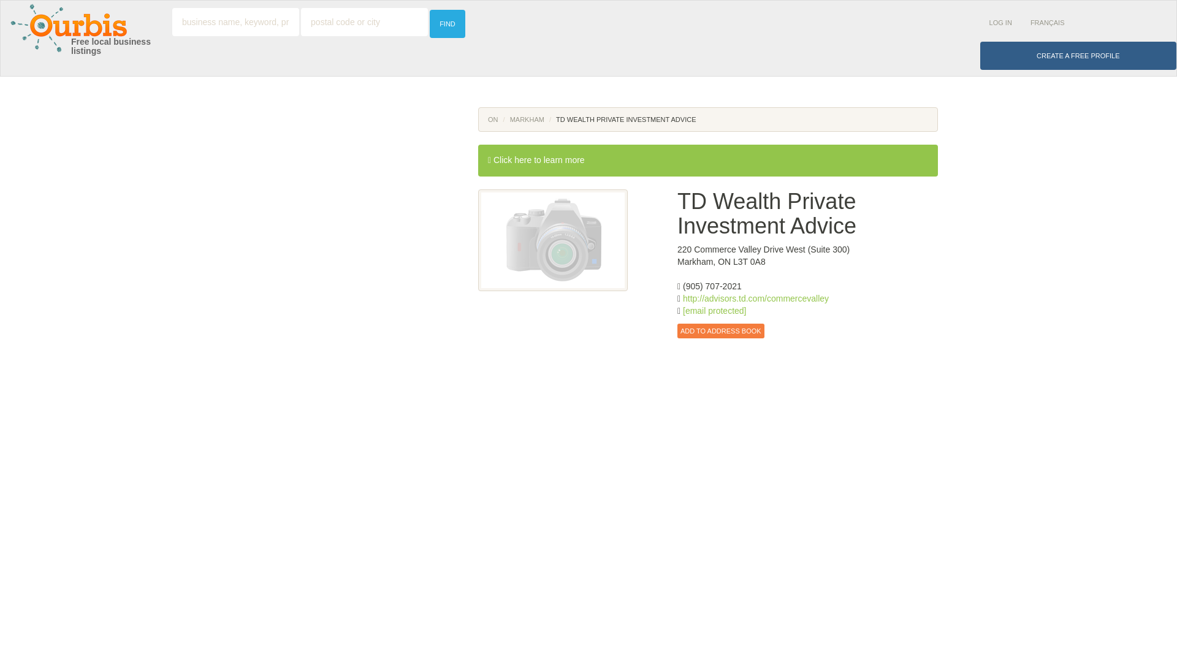 The width and height of the screenshot is (1177, 662). What do you see at coordinates (1078, 56) in the screenshot?
I see `CREATE A FREE PROFILE` at bounding box center [1078, 56].